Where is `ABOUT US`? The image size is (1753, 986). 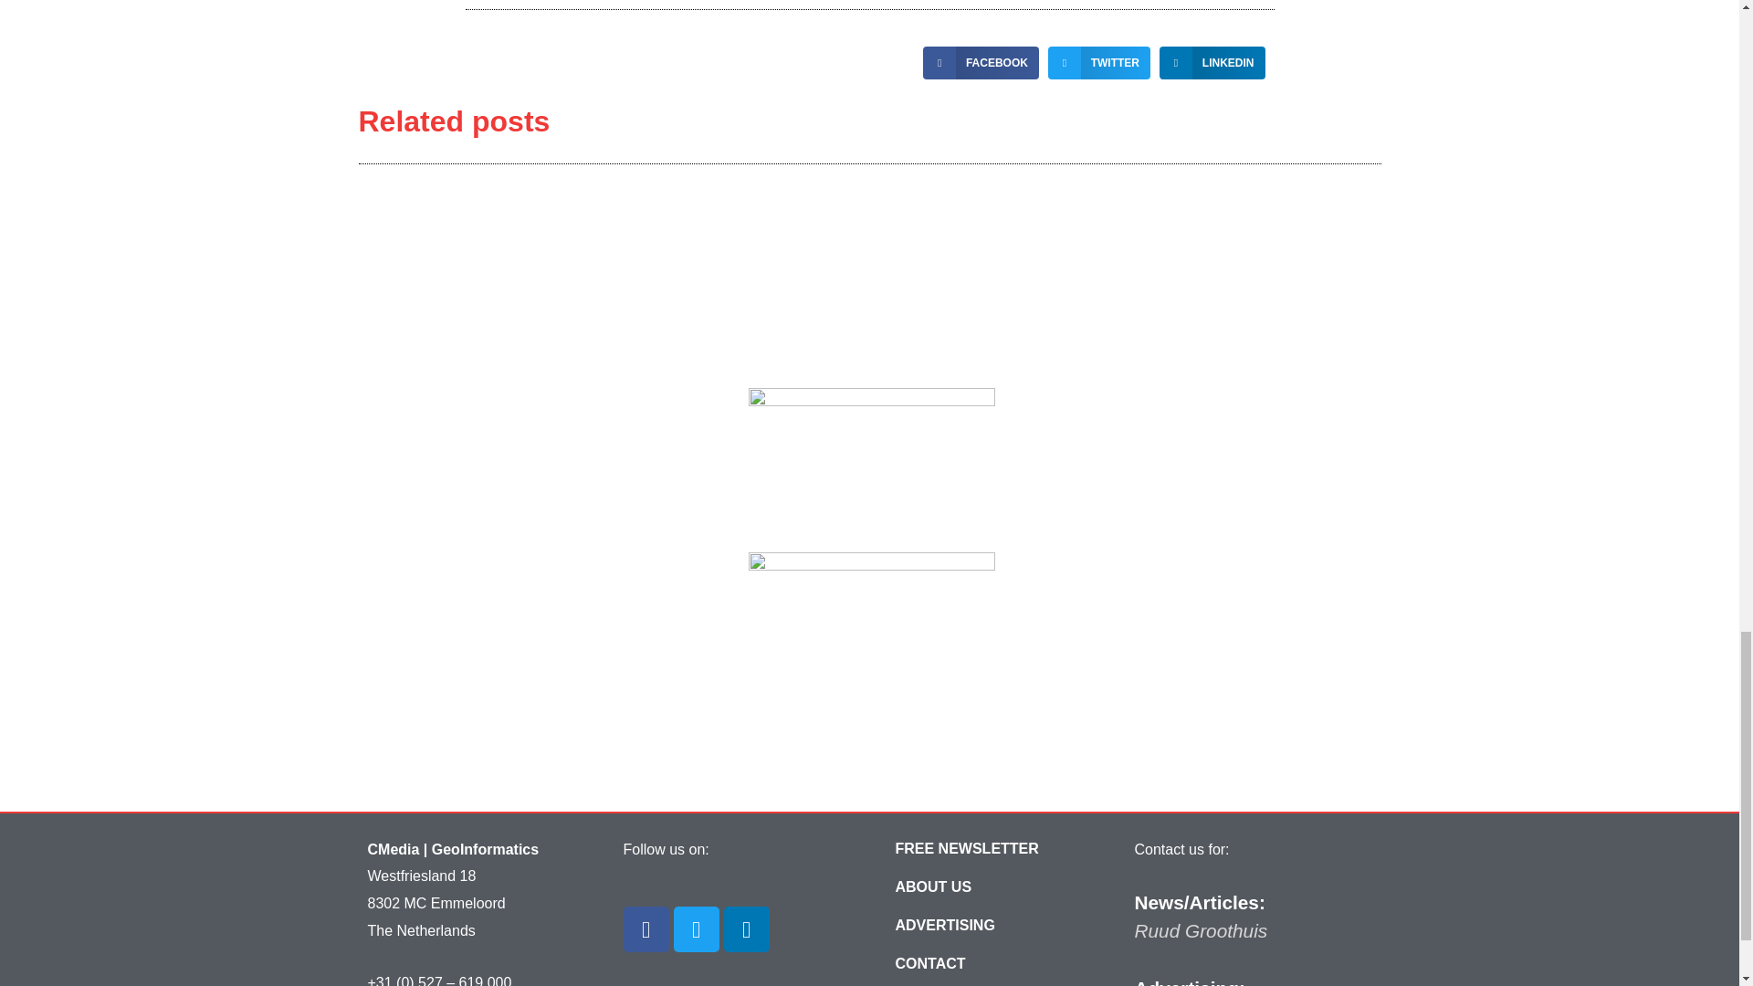
ABOUT US is located at coordinates (933, 887).